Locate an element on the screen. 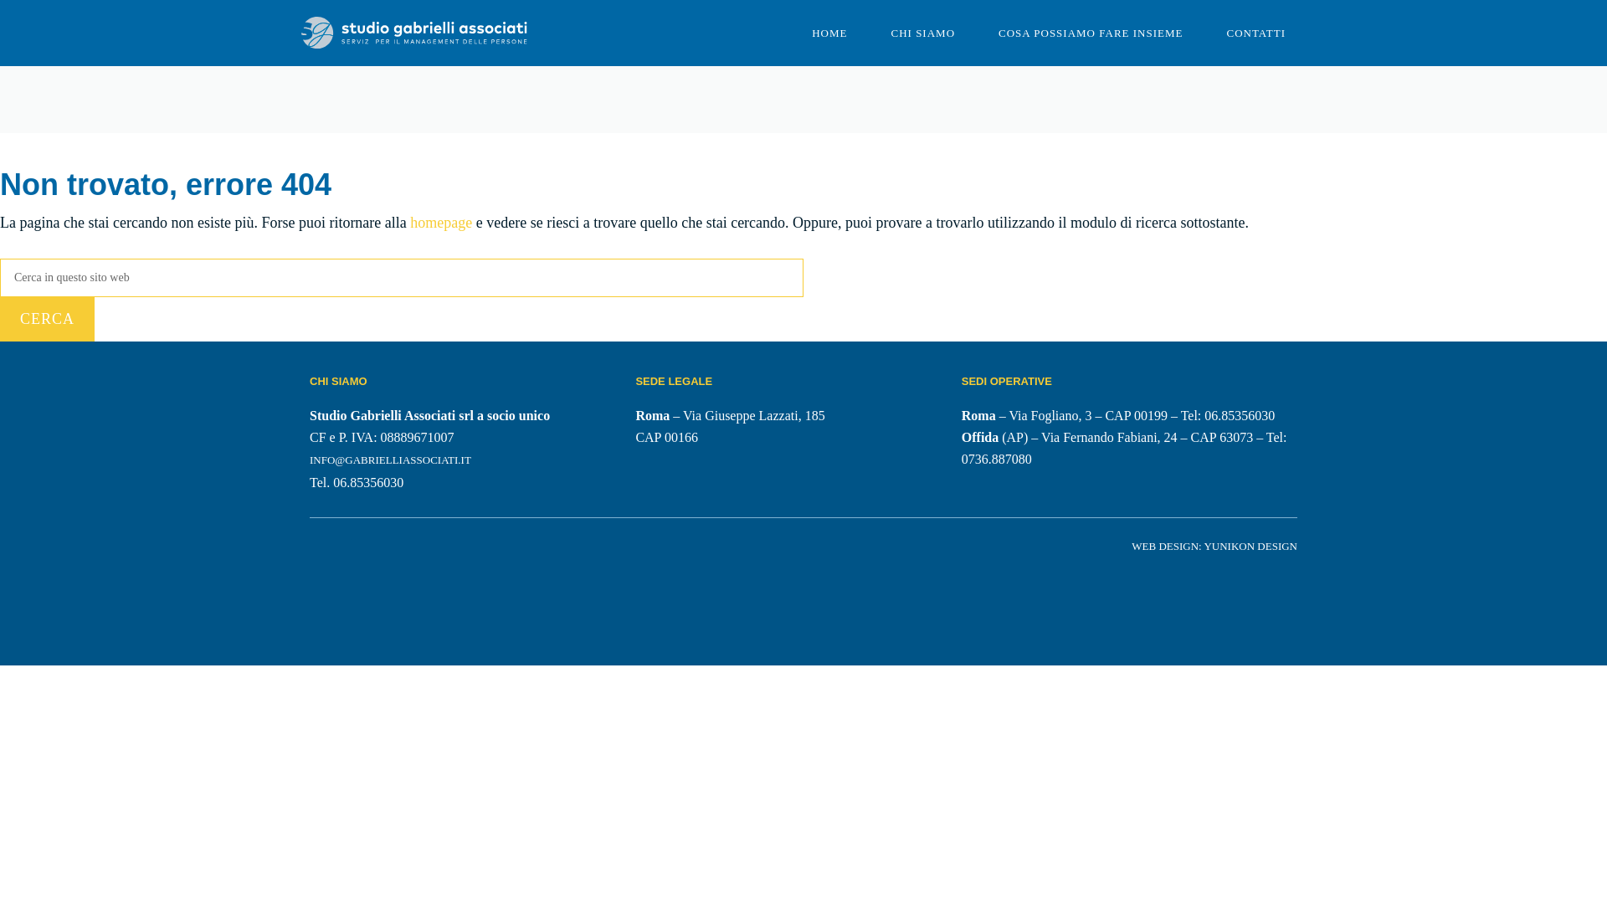  CHI SIAMO is located at coordinates (922, 33).